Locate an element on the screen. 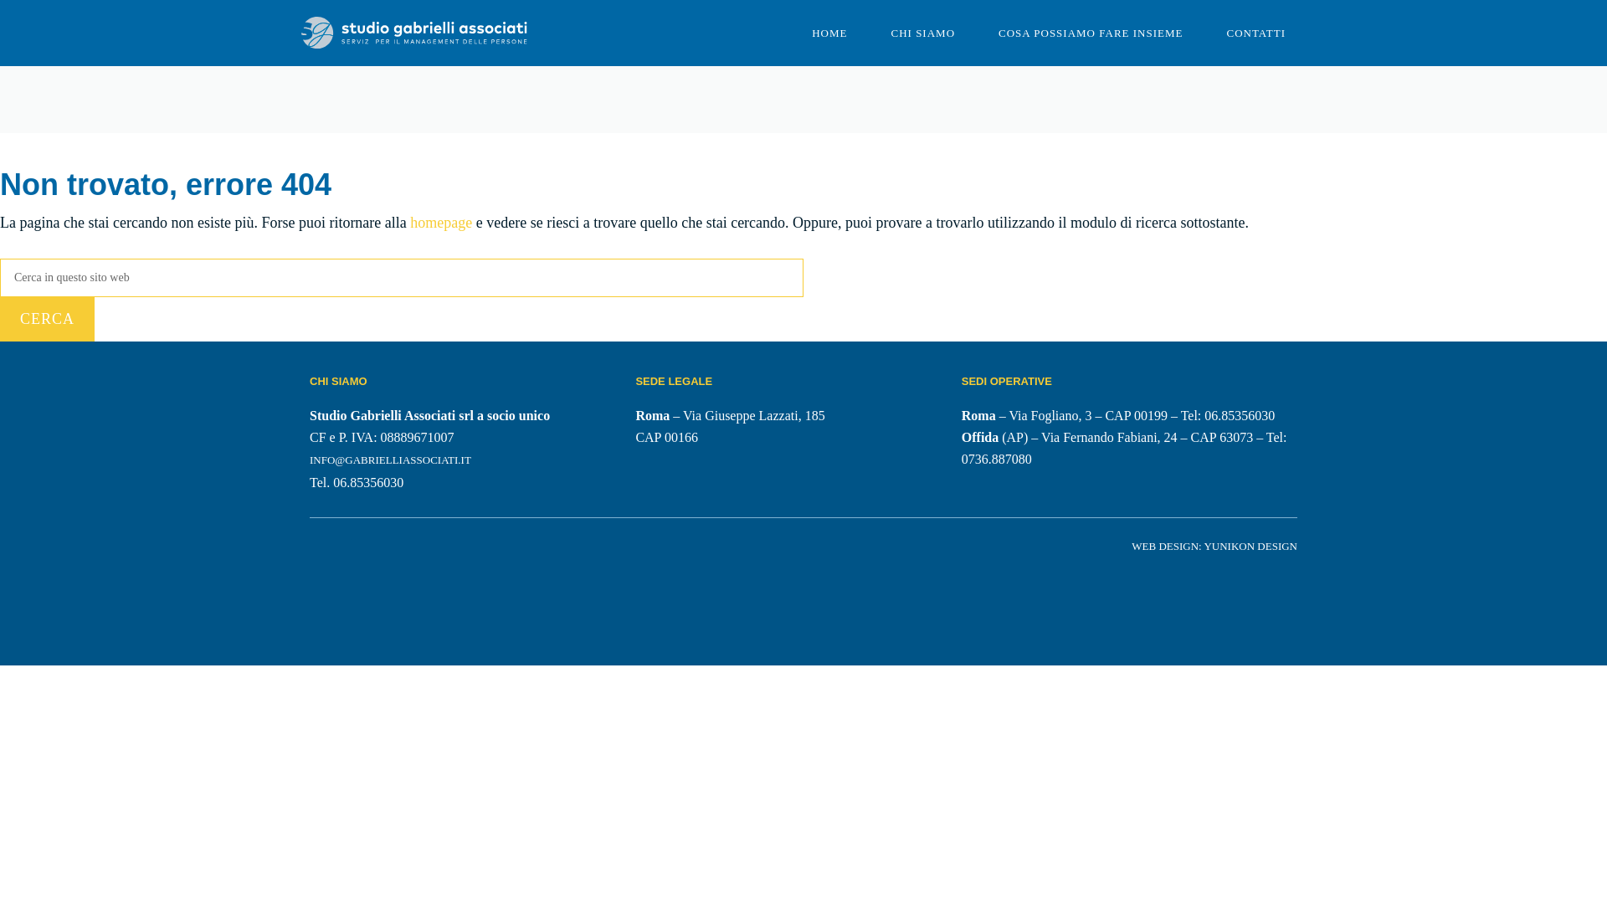  CHI SIAMO is located at coordinates (922, 33).